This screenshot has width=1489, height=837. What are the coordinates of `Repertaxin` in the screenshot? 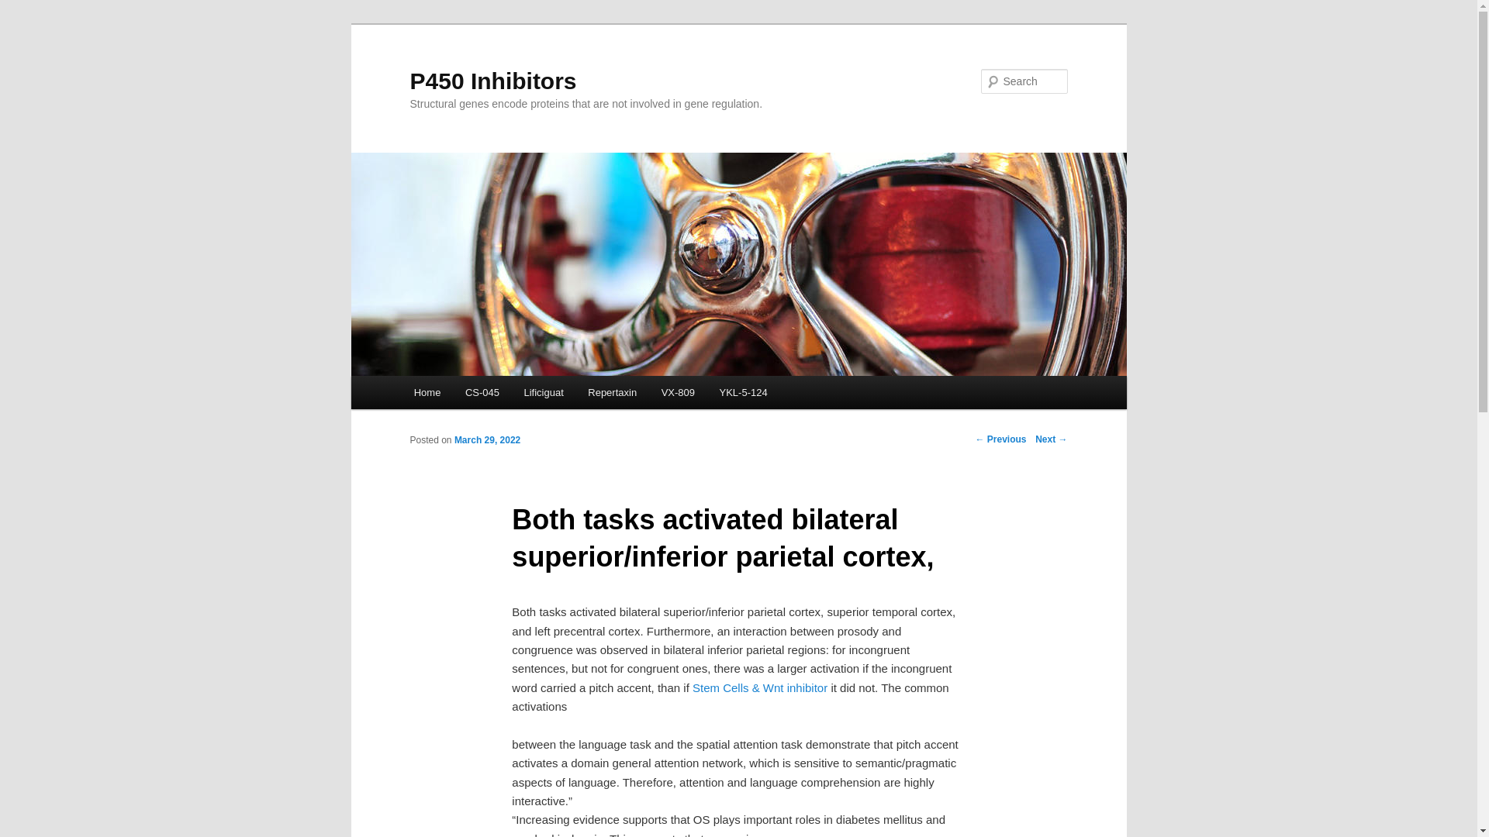 It's located at (613, 392).